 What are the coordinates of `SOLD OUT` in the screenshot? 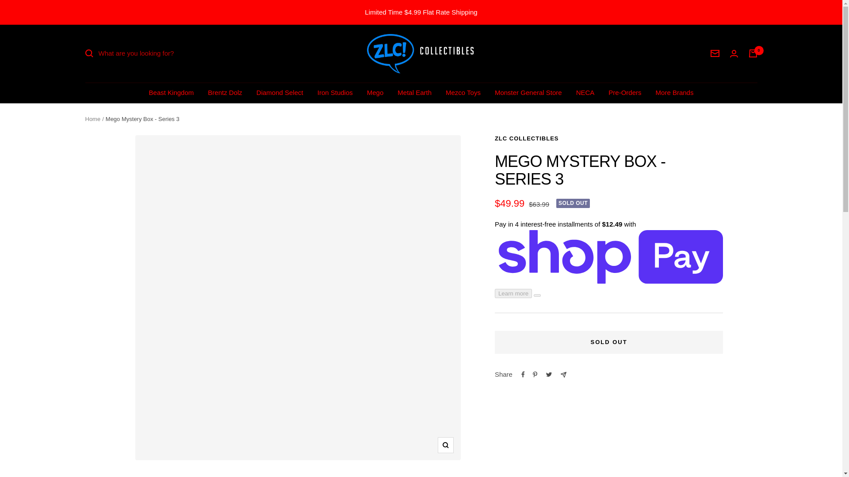 It's located at (609, 342).